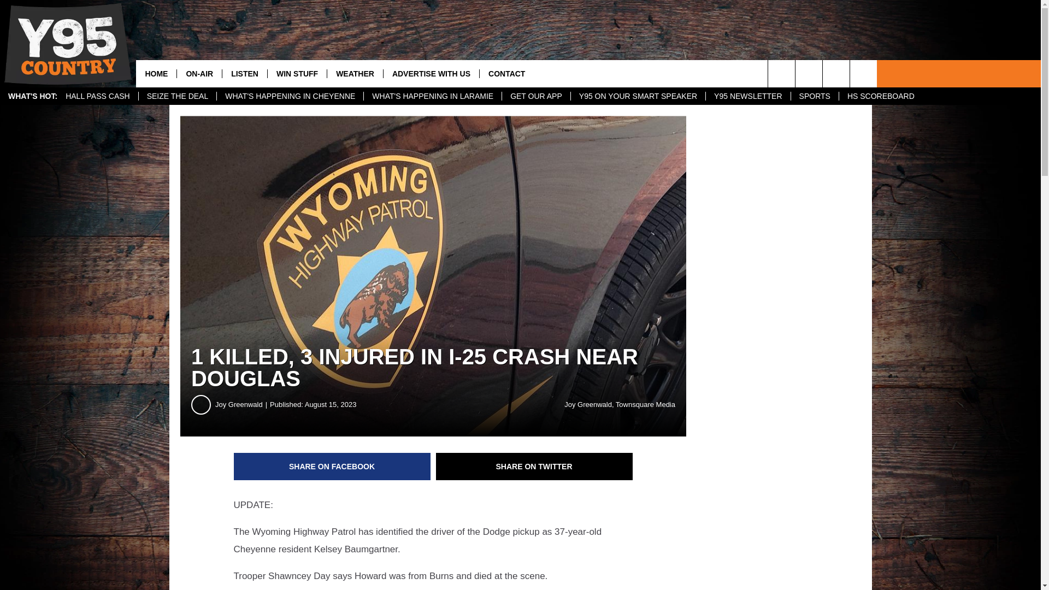 The height and width of the screenshot is (590, 1049). What do you see at coordinates (98, 96) in the screenshot?
I see `HALL PASS CASH` at bounding box center [98, 96].